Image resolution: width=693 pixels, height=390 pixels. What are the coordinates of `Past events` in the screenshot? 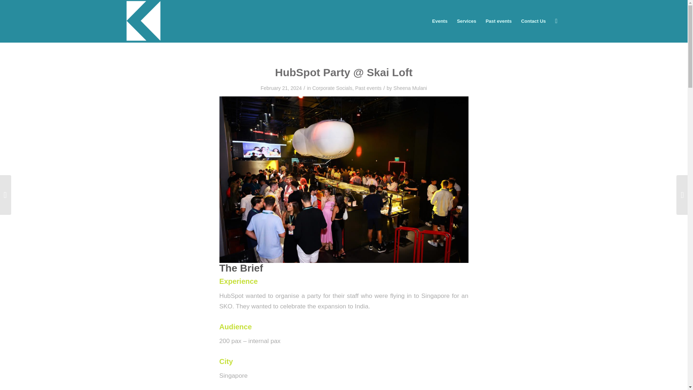 It's located at (368, 88).